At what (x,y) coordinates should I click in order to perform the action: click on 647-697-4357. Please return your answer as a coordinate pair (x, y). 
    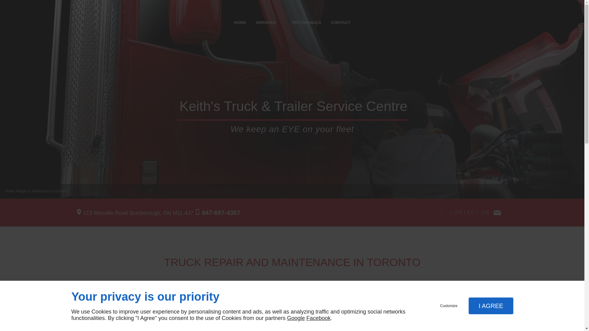
    Looking at the image, I should click on (221, 213).